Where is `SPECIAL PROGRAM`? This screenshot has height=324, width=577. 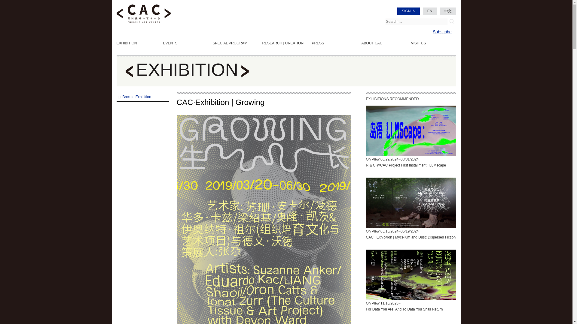
SPECIAL PROGRAM is located at coordinates (235, 43).